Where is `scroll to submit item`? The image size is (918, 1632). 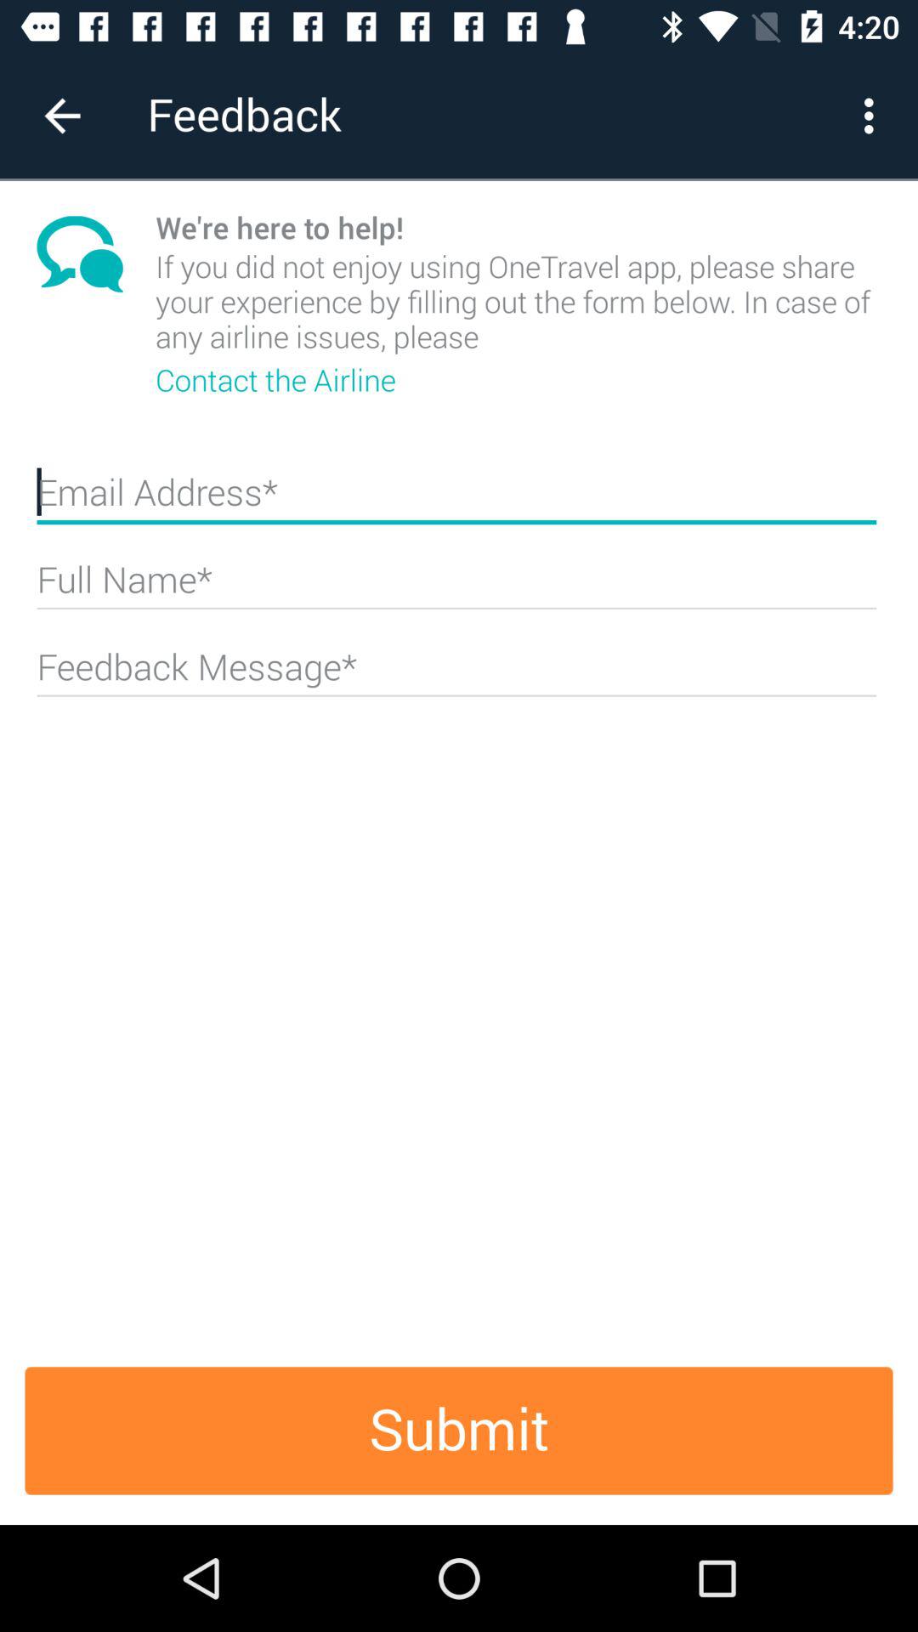 scroll to submit item is located at coordinates (459, 1430).